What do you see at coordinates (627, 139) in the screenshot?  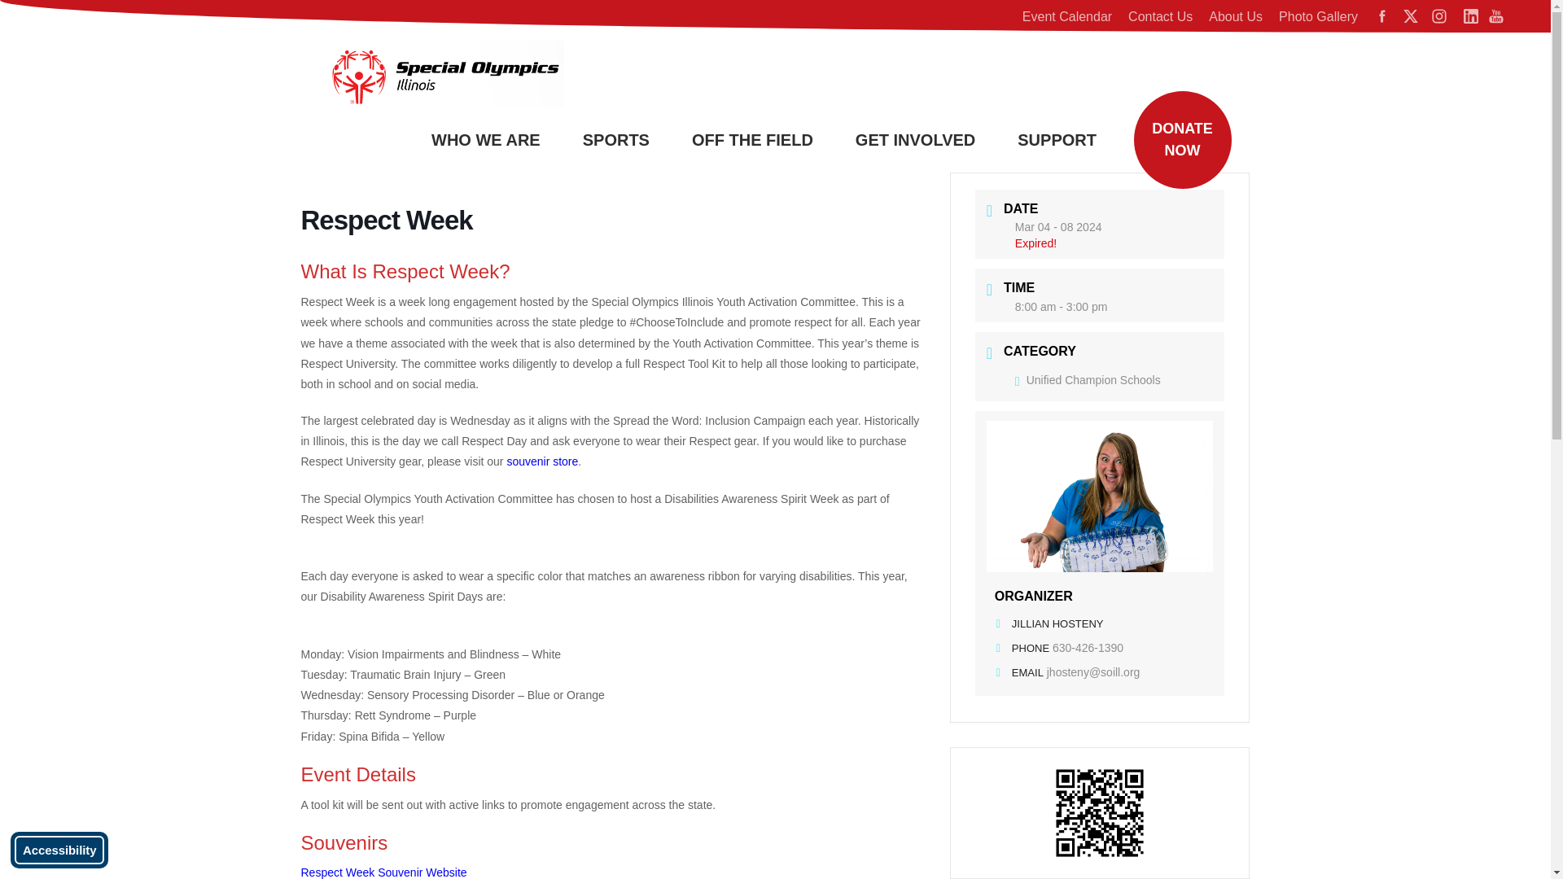 I see `SPORTS` at bounding box center [627, 139].